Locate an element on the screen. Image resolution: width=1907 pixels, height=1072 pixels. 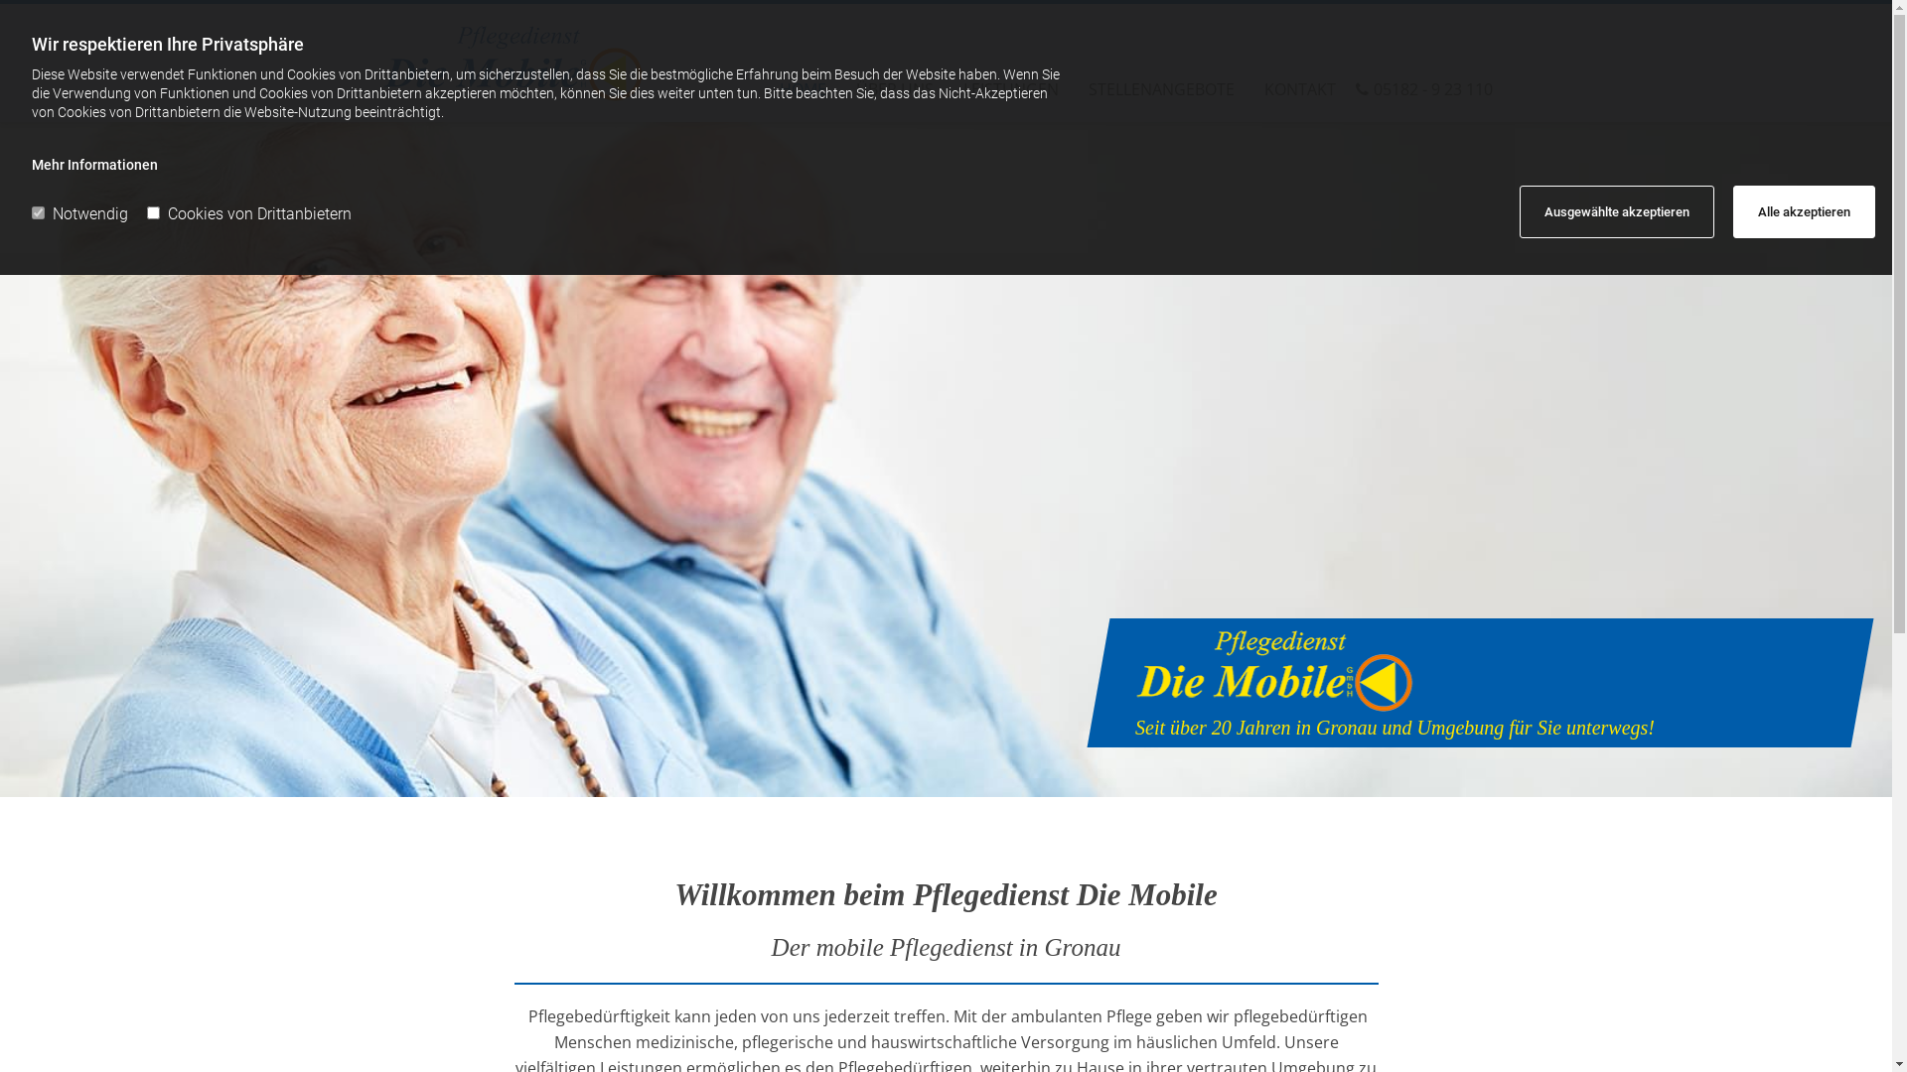
Mehr Informationen is located at coordinates (95, 165).